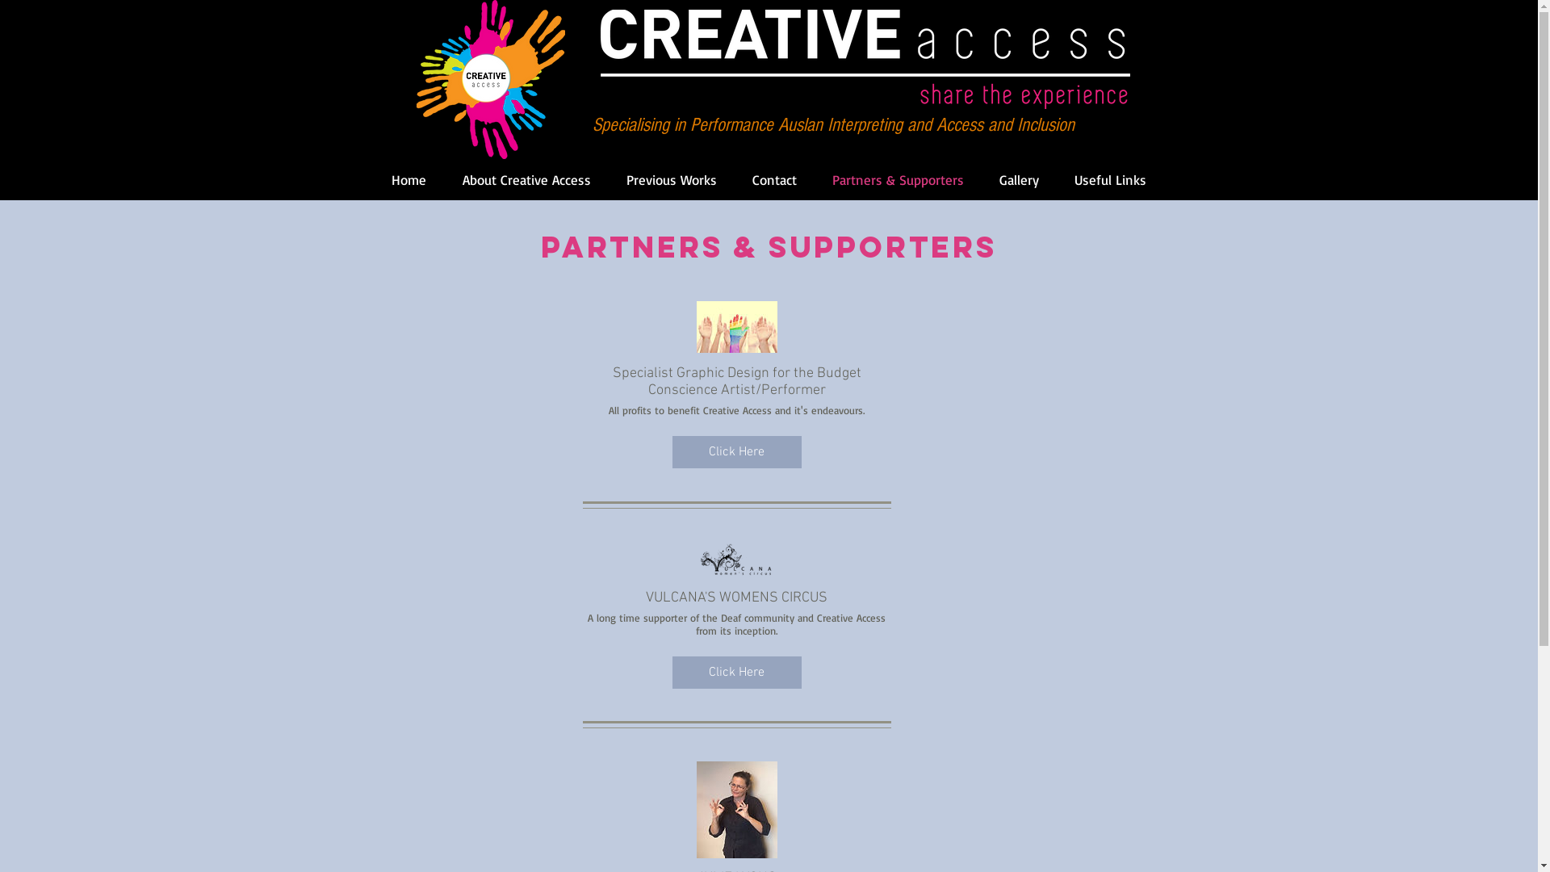 This screenshot has height=872, width=1550. Describe the element at coordinates (526, 180) in the screenshot. I see `About Creative Access` at that location.